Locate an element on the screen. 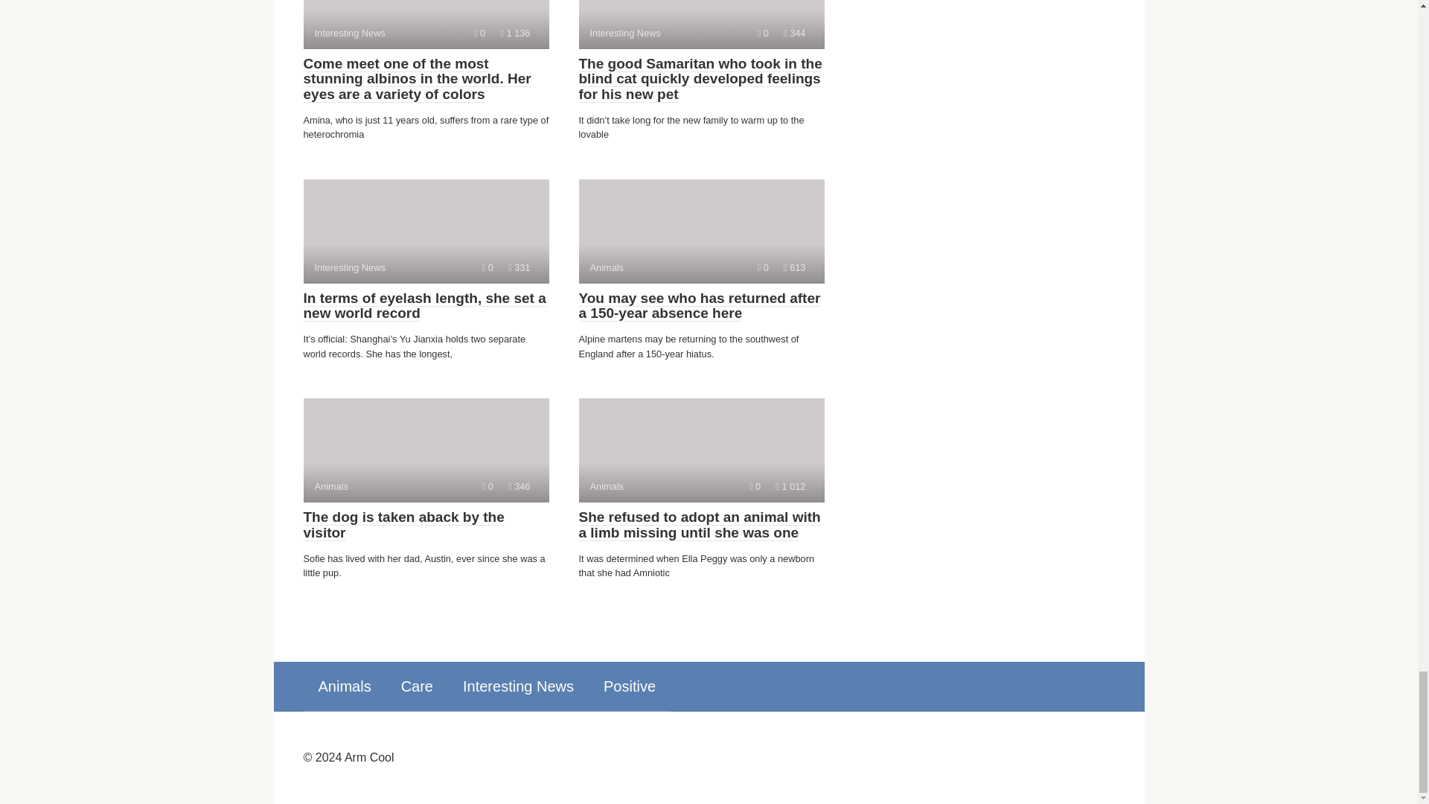 The height and width of the screenshot is (804, 1429). You may see who has returned after a 150-year absence here is located at coordinates (630, 686).